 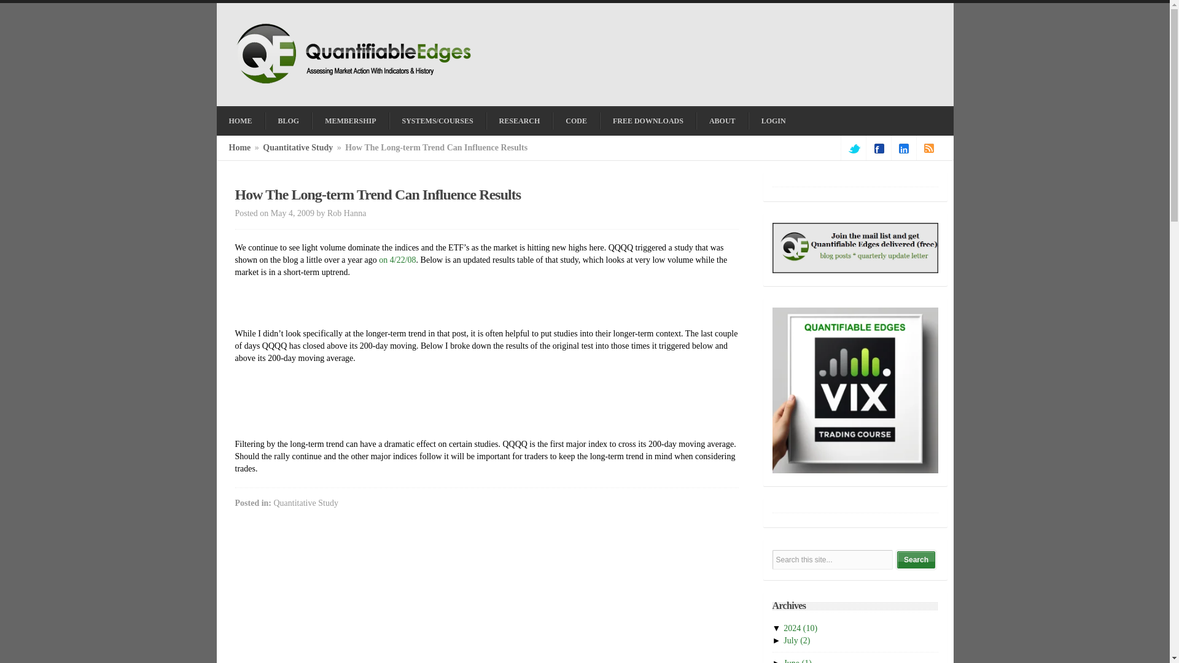 I want to click on Home, so click(x=239, y=147).